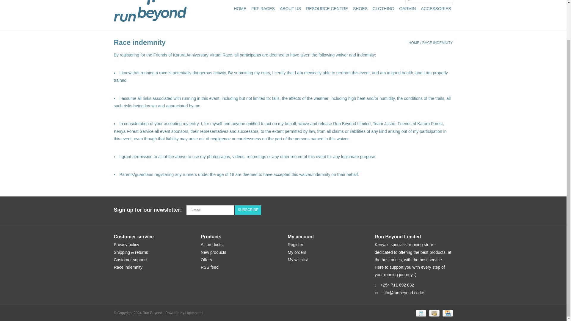  I want to click on RESOURCE CENTRE, so click(327, 8).